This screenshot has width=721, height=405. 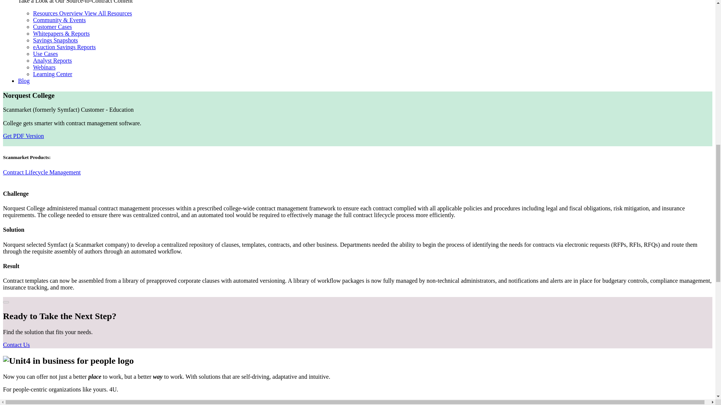 I want to click on Contact Us, so click(x=17, y=345).